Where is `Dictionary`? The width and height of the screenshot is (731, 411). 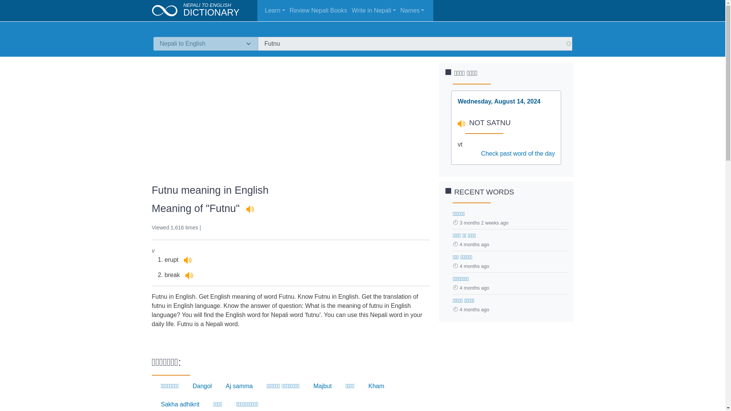 Dictionary is located at coordinates (167, 10).